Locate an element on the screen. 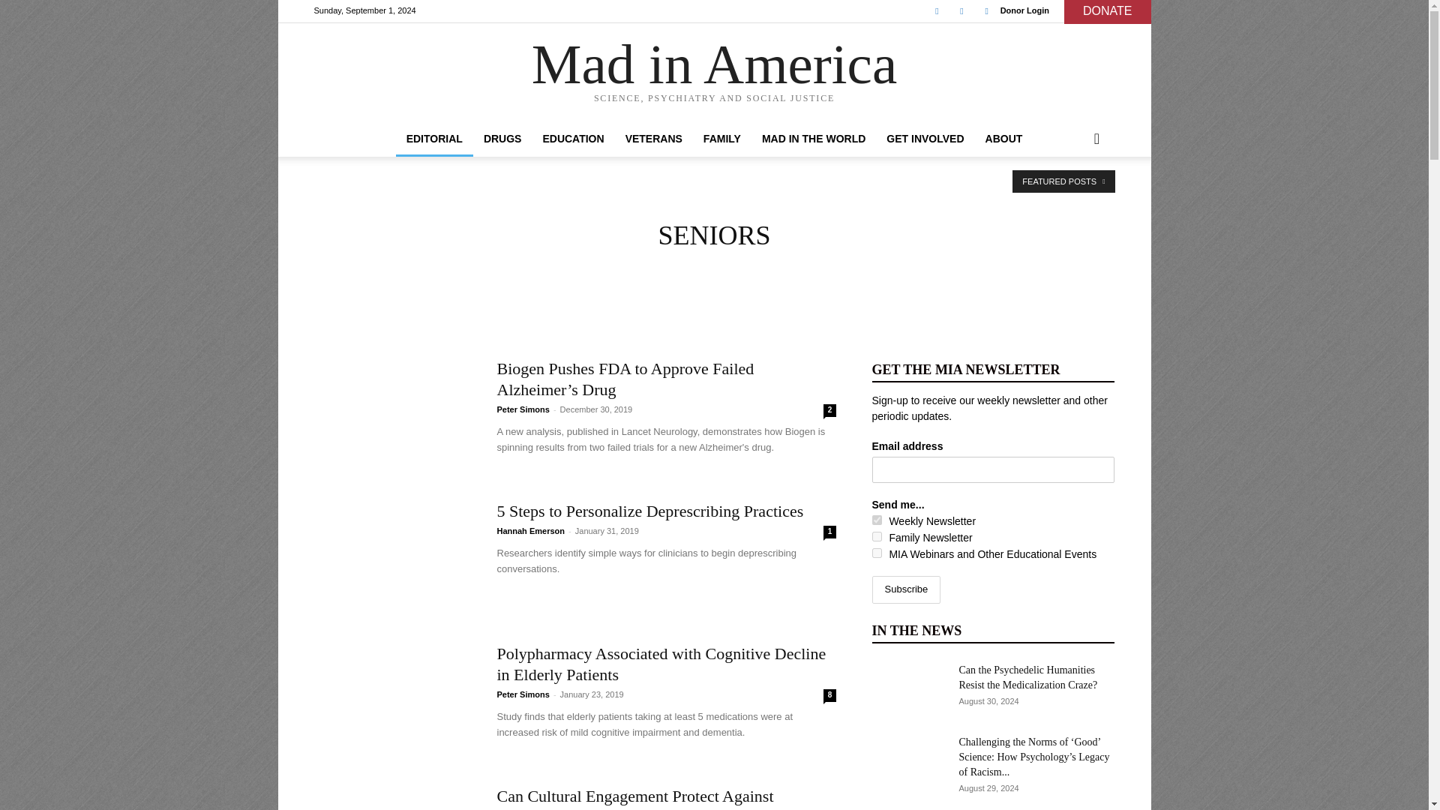 This screenshot has height=810, width=1440. 5 Steps to Personalize Deprescribing Practices is located at coordinates (649, 511).